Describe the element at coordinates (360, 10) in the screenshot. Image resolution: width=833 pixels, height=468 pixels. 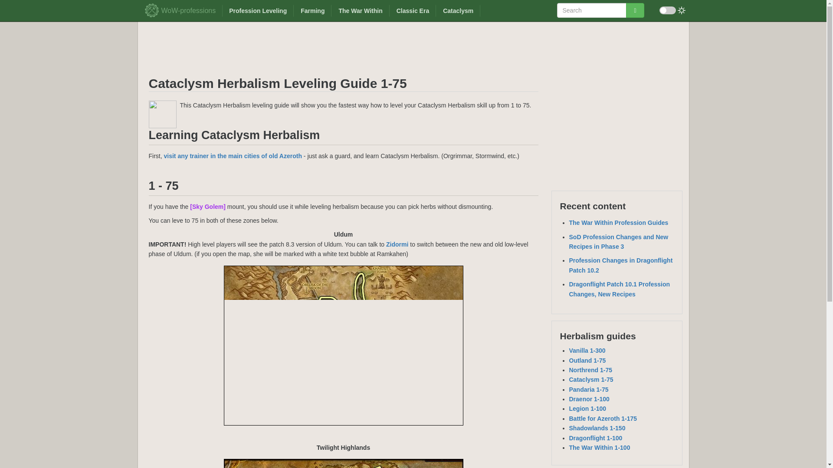
I see `The War Within` at that location.